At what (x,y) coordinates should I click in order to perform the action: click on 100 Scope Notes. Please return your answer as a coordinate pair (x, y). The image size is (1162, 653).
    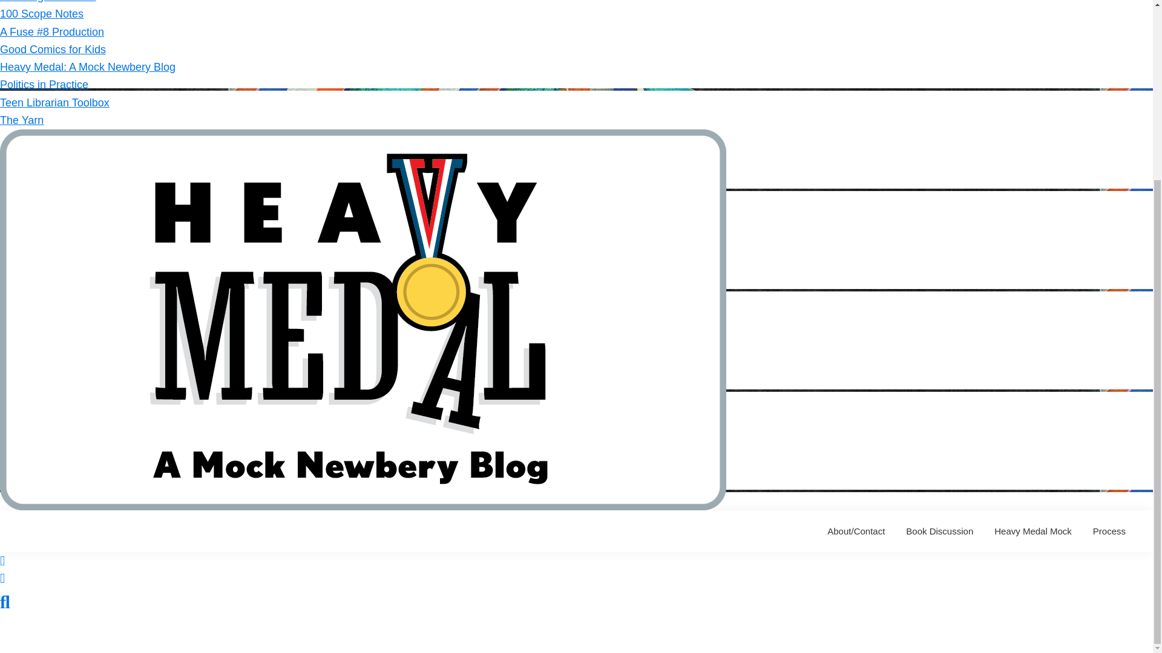
    Looking at the image, I should click on (42, 13).